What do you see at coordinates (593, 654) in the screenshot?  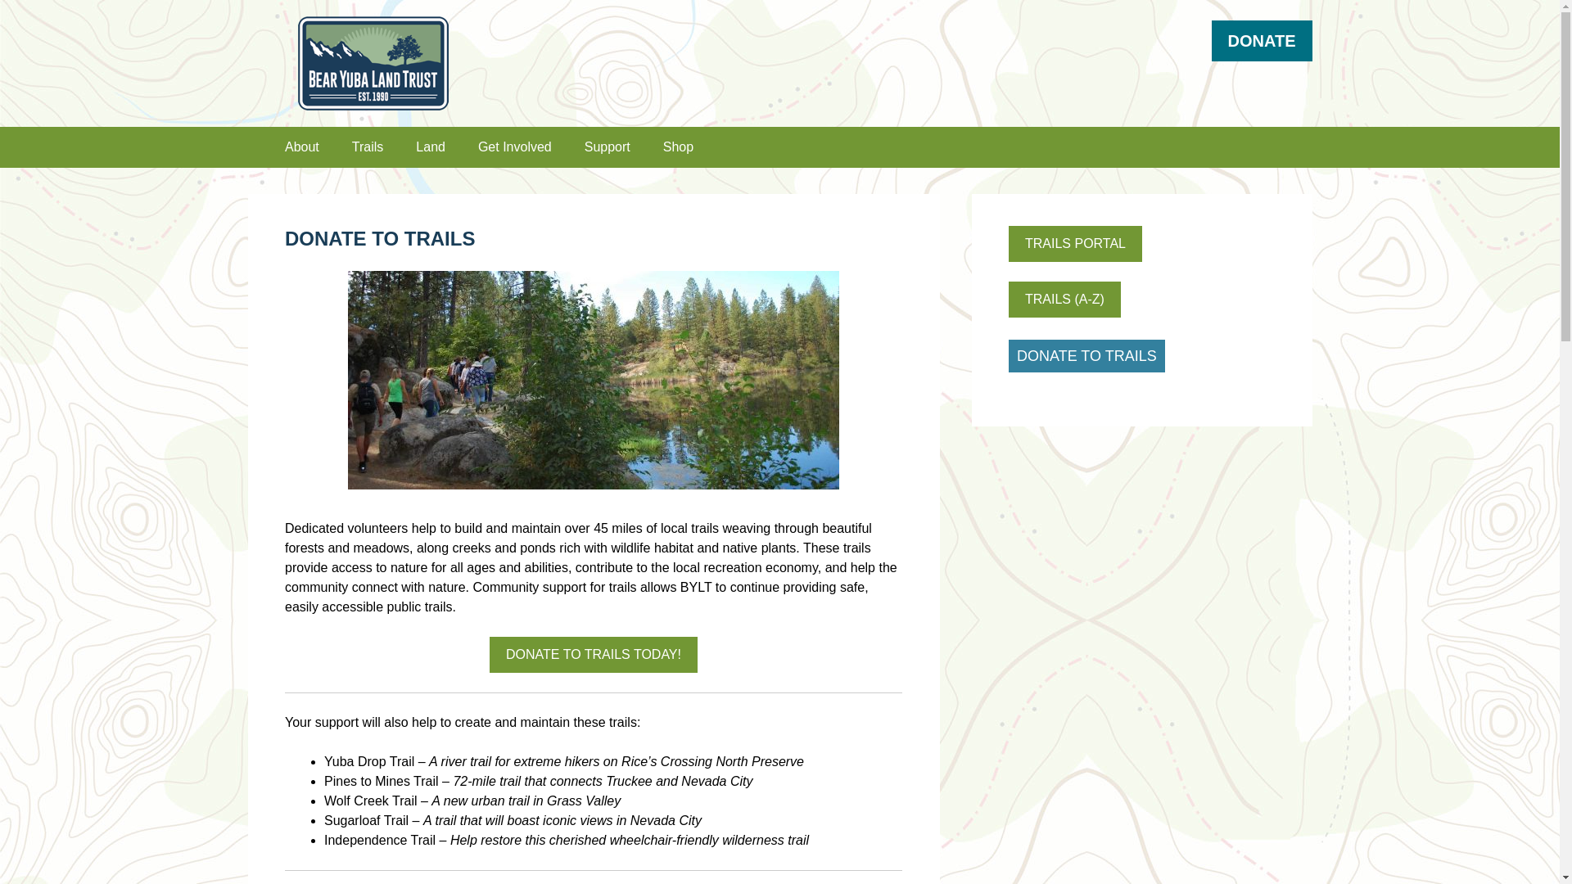 I see `DONATE TO TRAILS TODAY!` at bounding box center [593, 654].